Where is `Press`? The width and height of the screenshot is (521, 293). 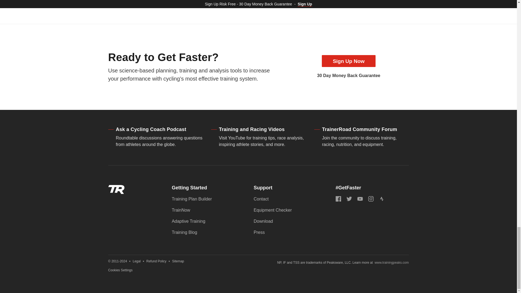
Press is located at coordinates (259, 232).